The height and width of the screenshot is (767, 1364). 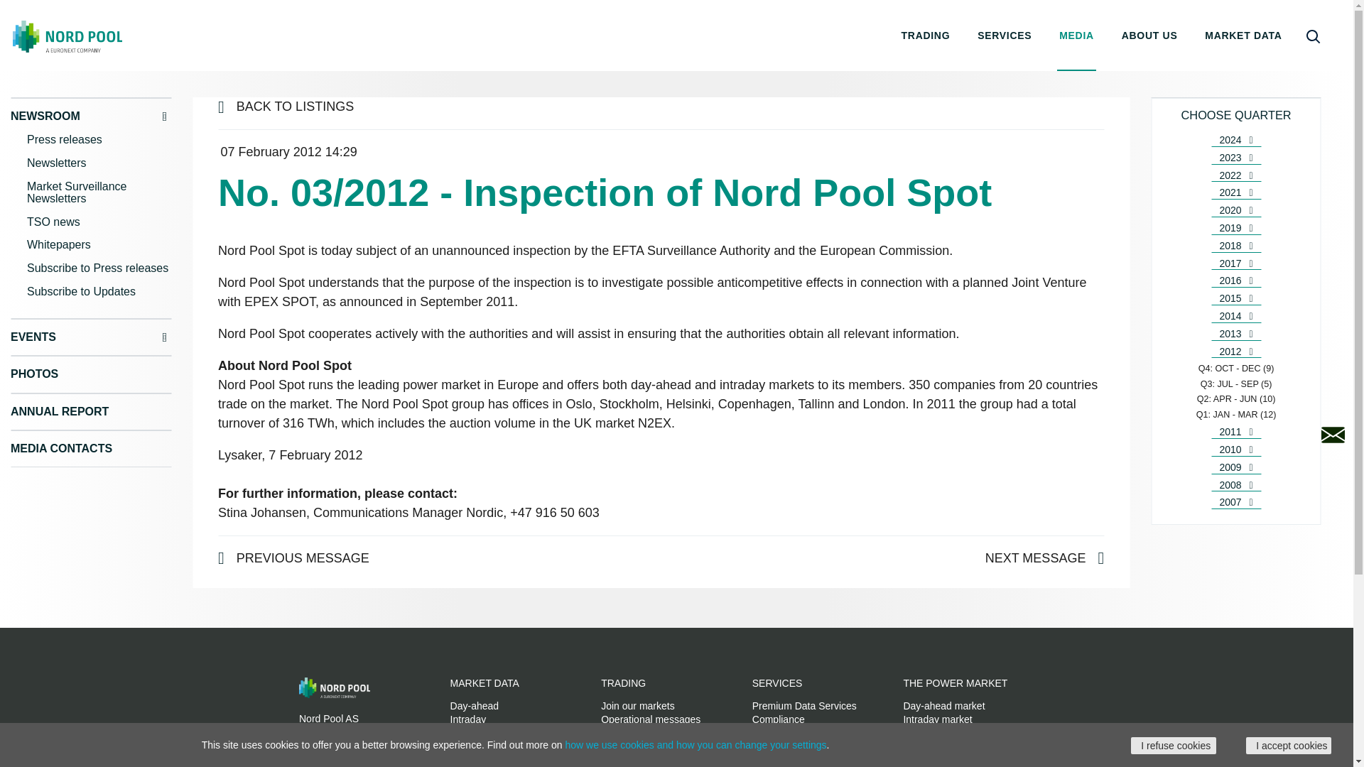 I want to click on I refuse cookies, so click(x=1174, y=745).